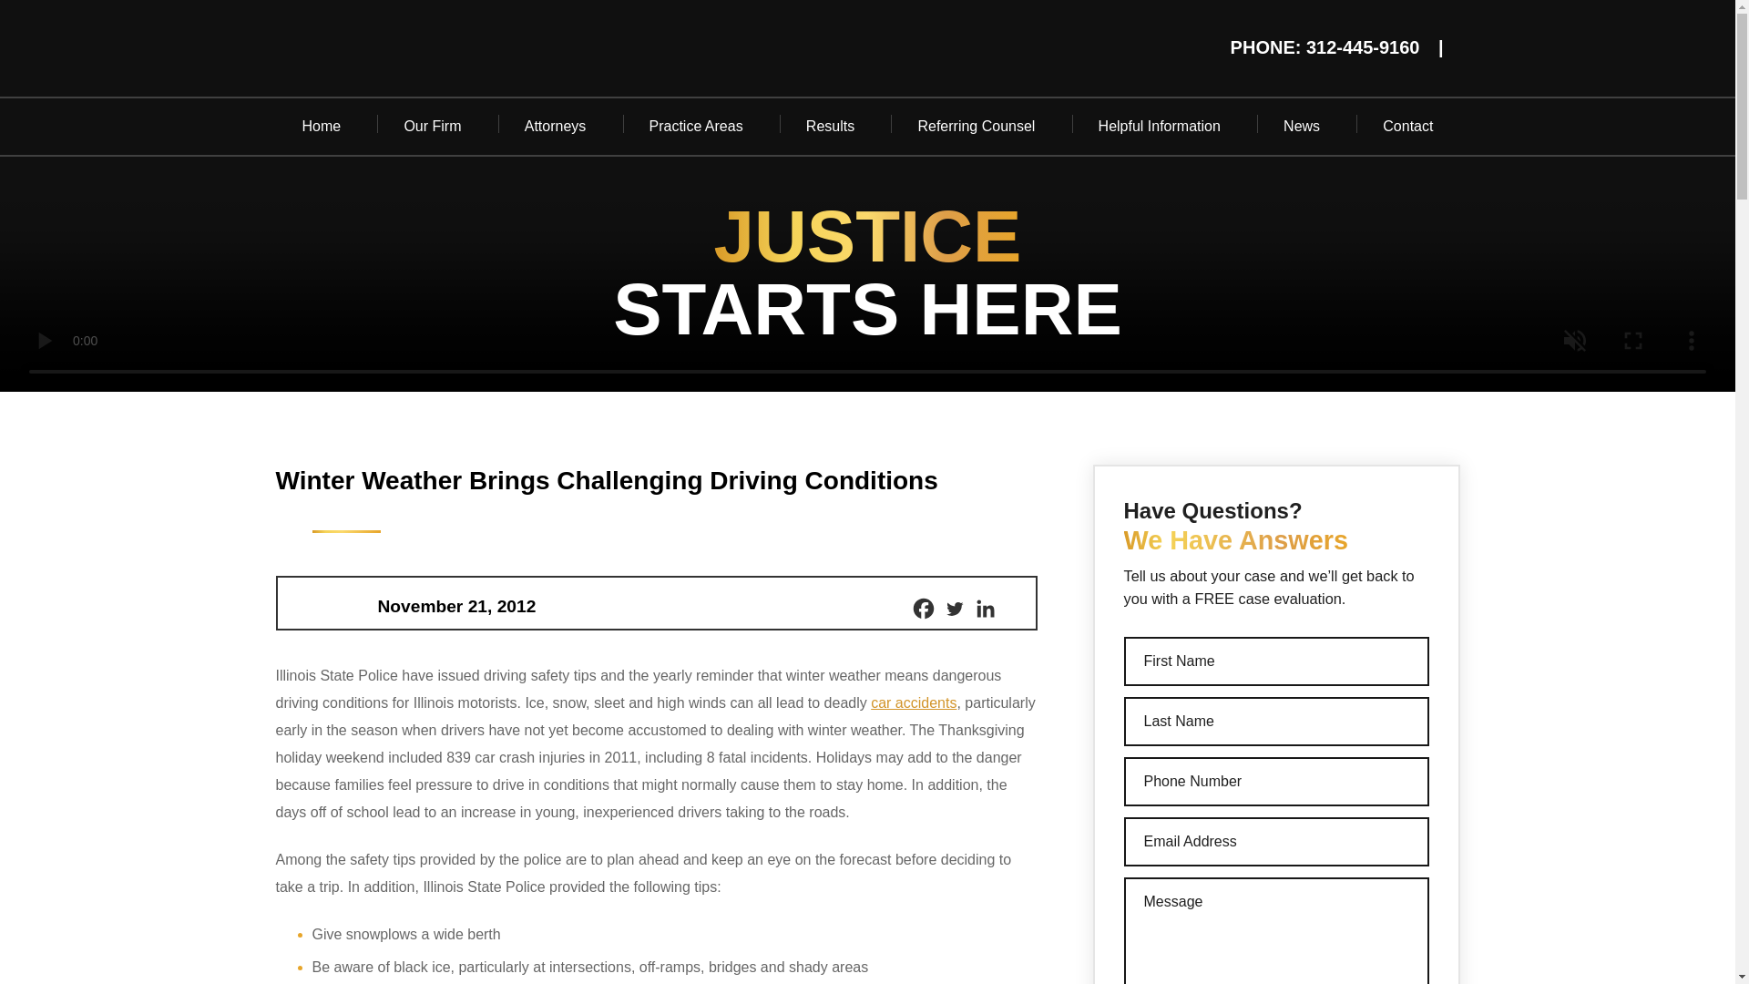  What do you see at coordinates (914, 702) in the screenshot?
I see `car accidents` at bounding box center [914, 702].